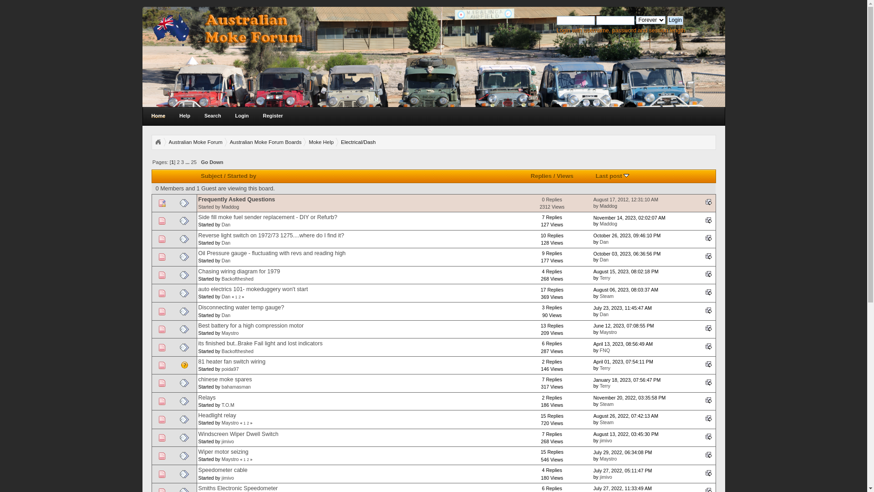 The height and width of the screenshot is (492, 874). What do you see at coordinates (268, 217) in the screenshot?
I see `Side fill moke fuel sender replacement - DIY or Refurb?` at bounding box center [268, 217].